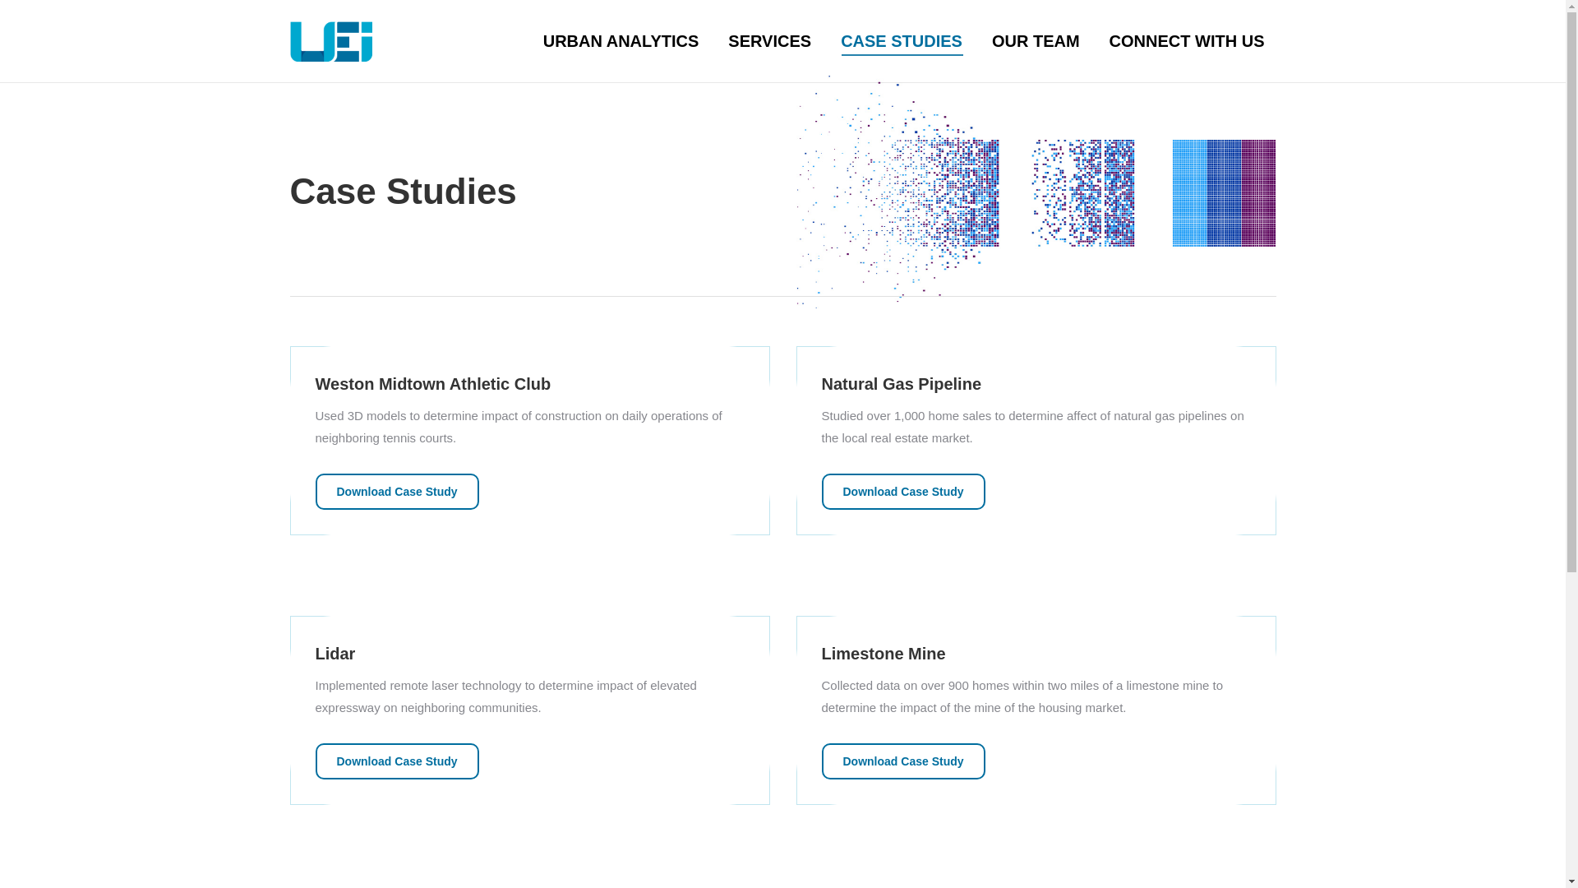 The image size is (1578, 888). I want to click on URBAN ANALYTICS, so click(621, 41).